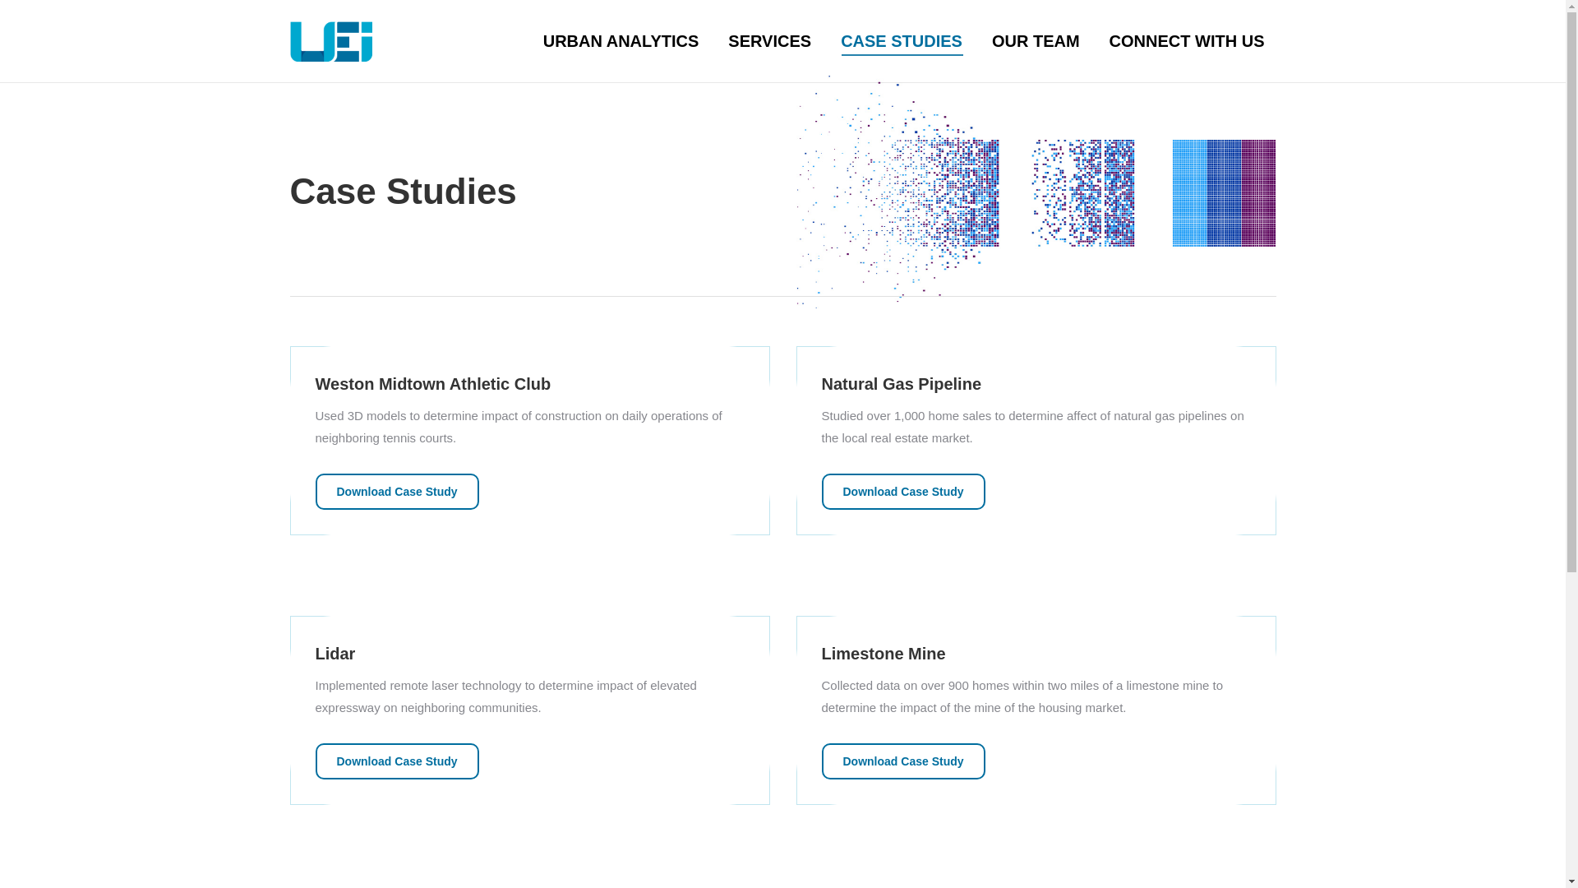 The image size is (1578, 888). I want to click on URBAN ANALYTICS, so click(621, 41).